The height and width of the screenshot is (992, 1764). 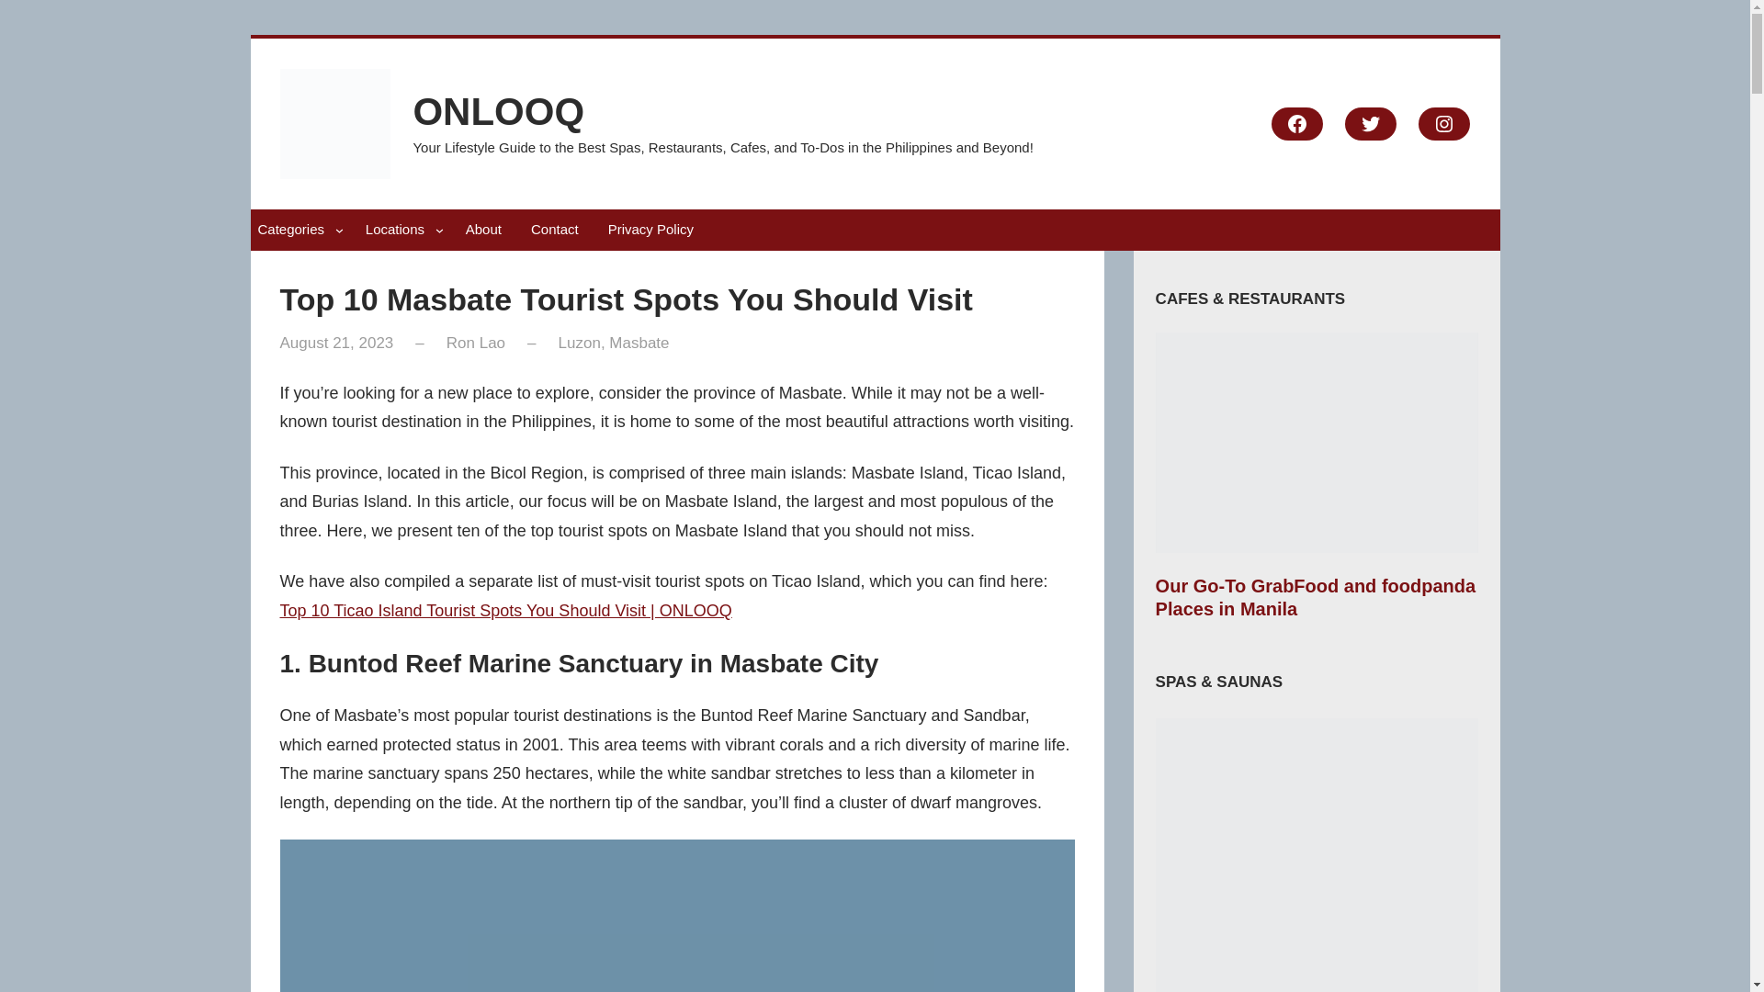 I want to click on Luzon, so click(x=580, y=343).